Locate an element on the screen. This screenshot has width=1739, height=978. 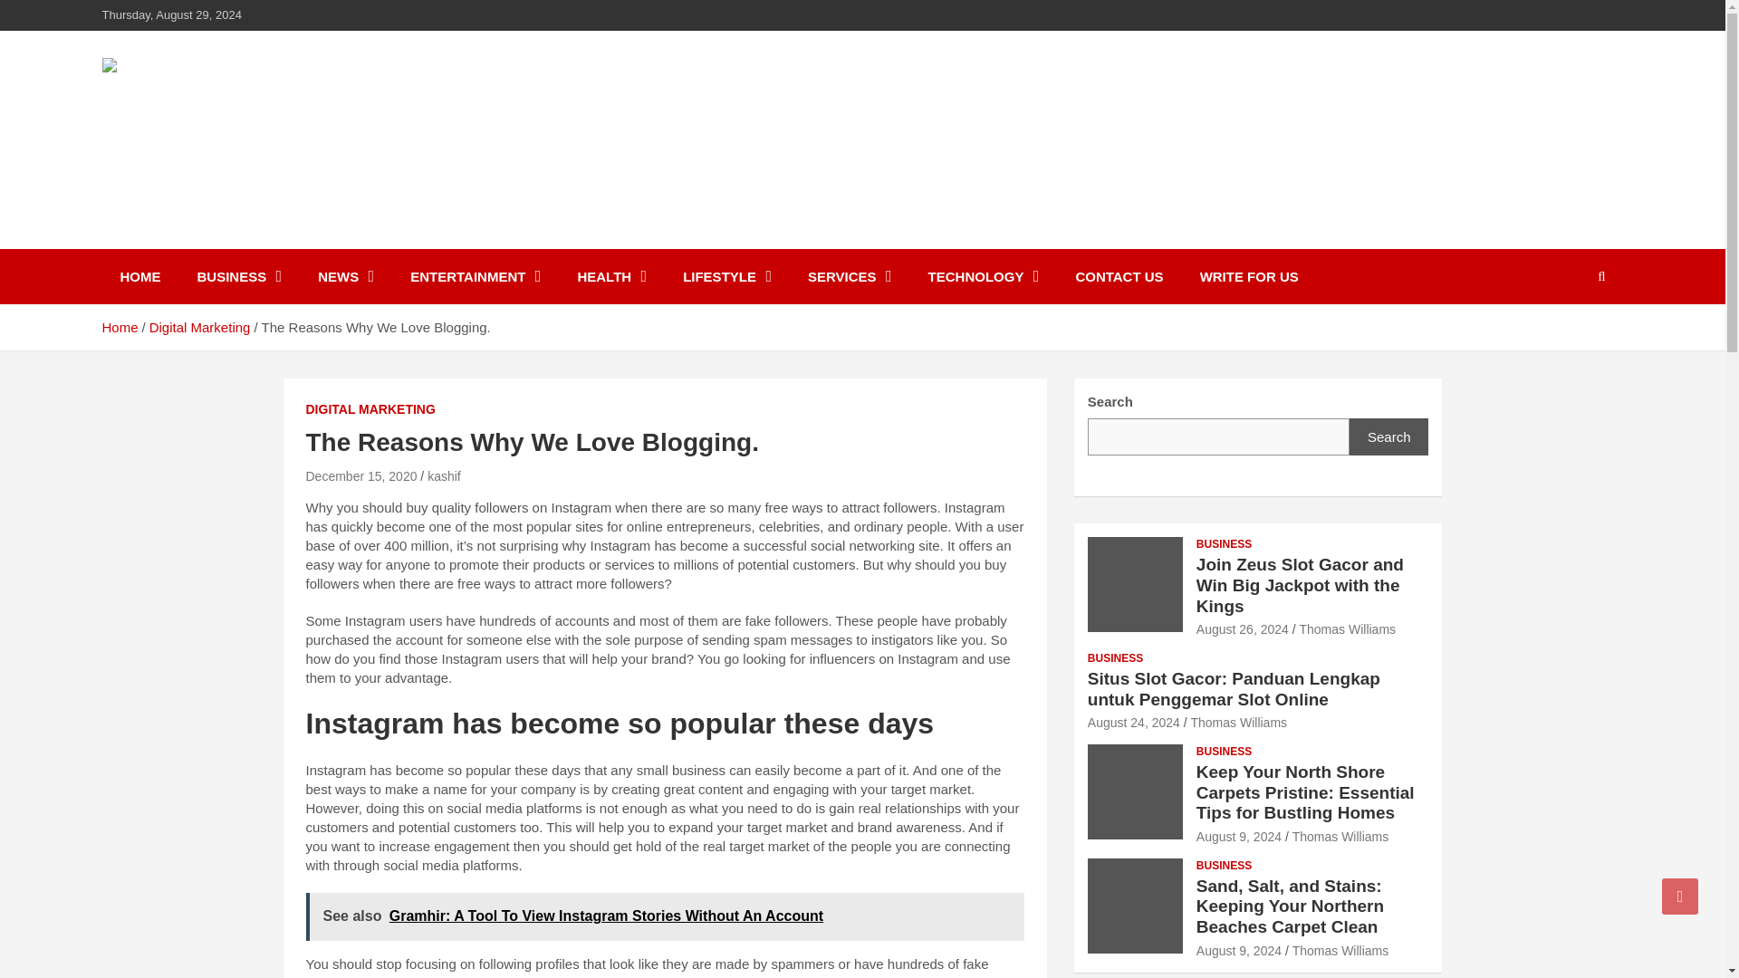
Join Zeus Slot Gacor and Win Big Jackpot with the Kings is located at coordinates (1242, 628).